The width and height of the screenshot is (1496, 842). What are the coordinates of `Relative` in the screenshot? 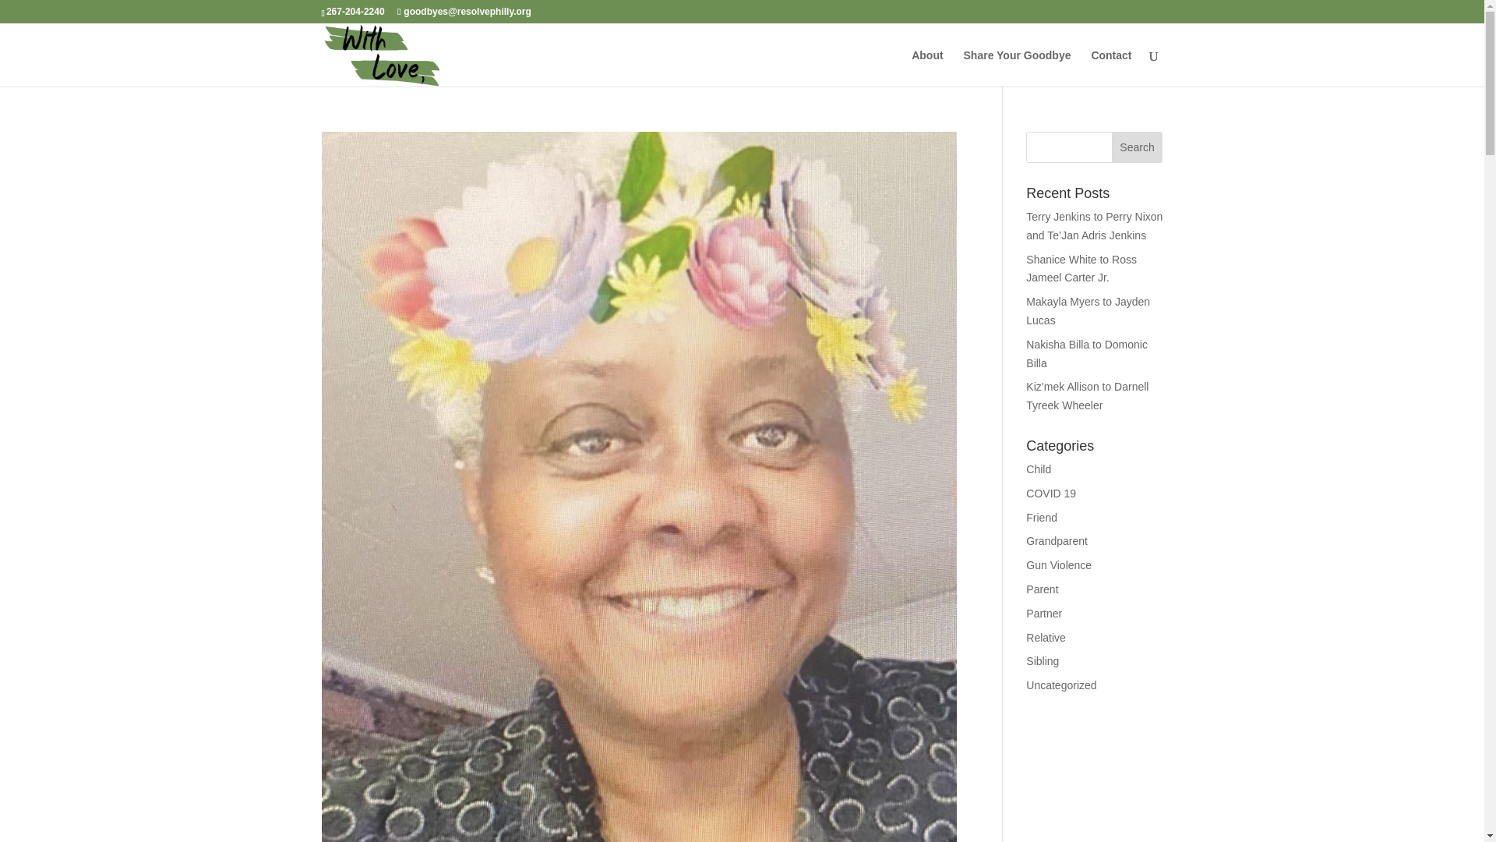 It's located at (1046, 638).